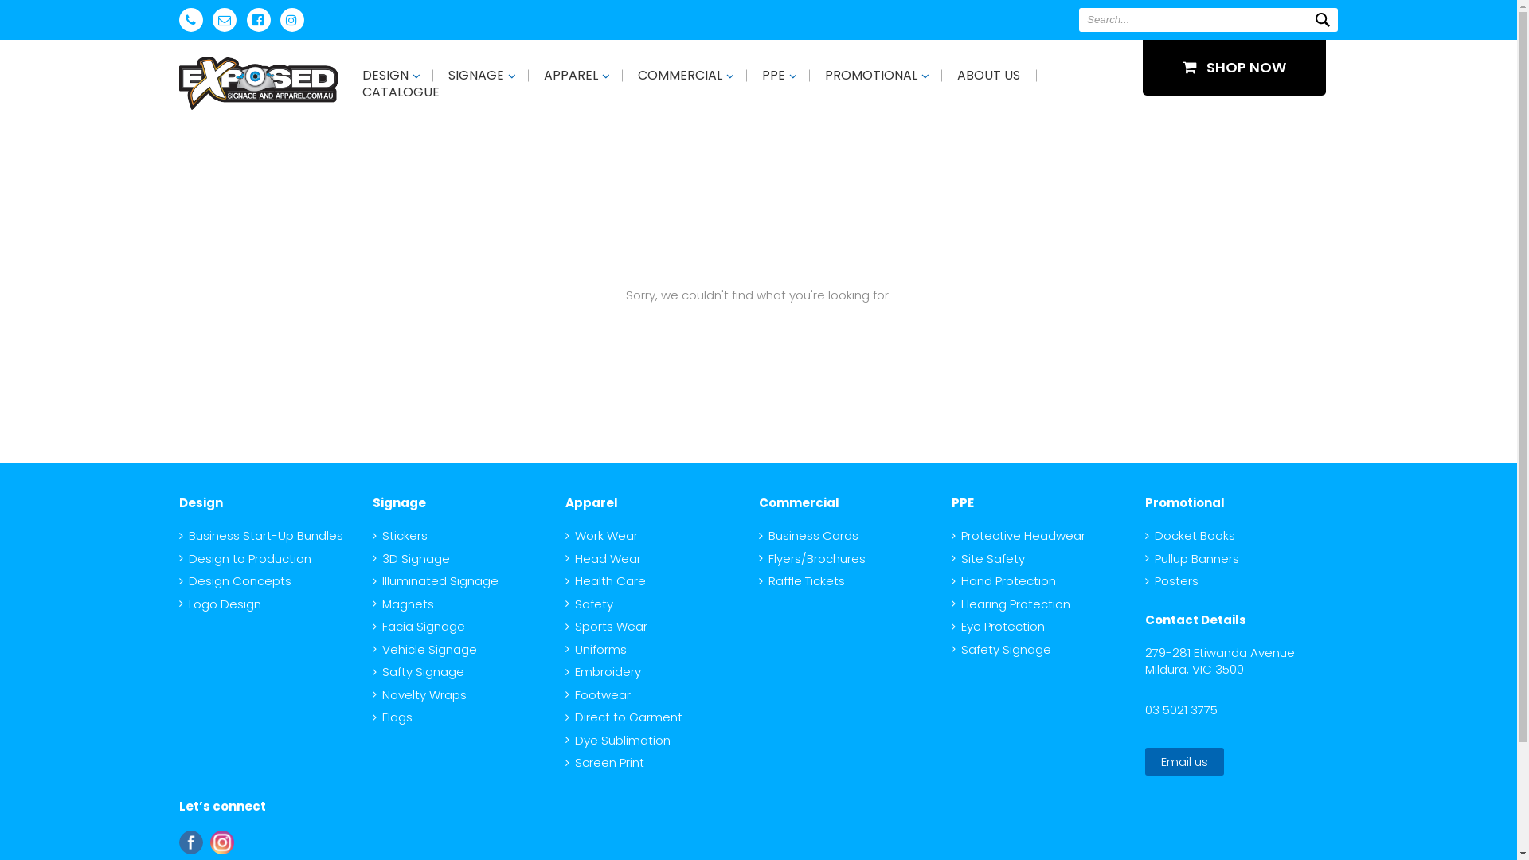  What do you see at coordinates (236, 581) in the screenshot?
I see `Design Concepts` at bounding box center [236, 581].